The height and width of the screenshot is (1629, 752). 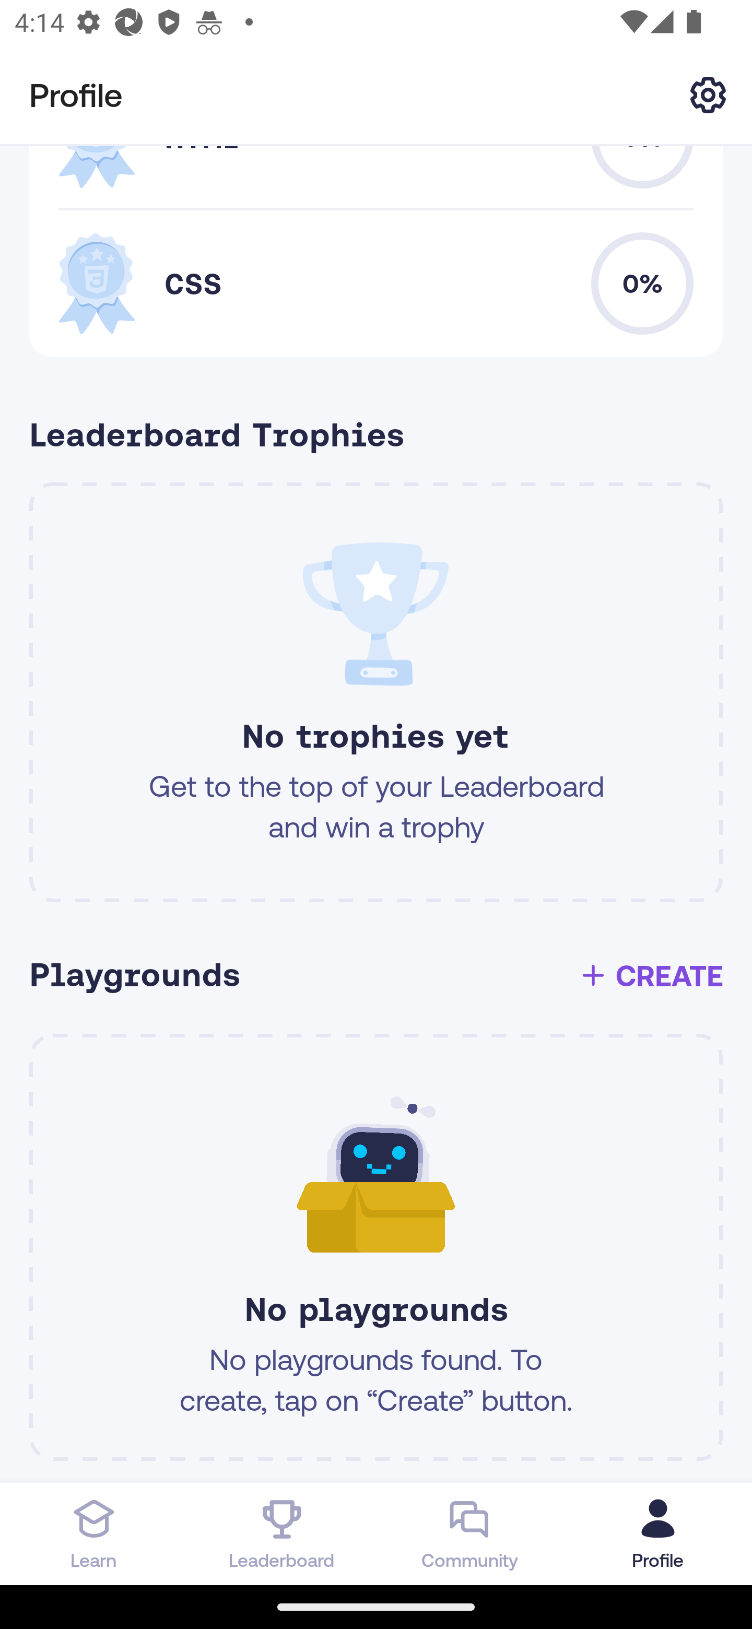 What do you see at coordinates (383, 975) in the screenshot?
I see `Playgrounds CREATE` at bounding box center [383, 975].